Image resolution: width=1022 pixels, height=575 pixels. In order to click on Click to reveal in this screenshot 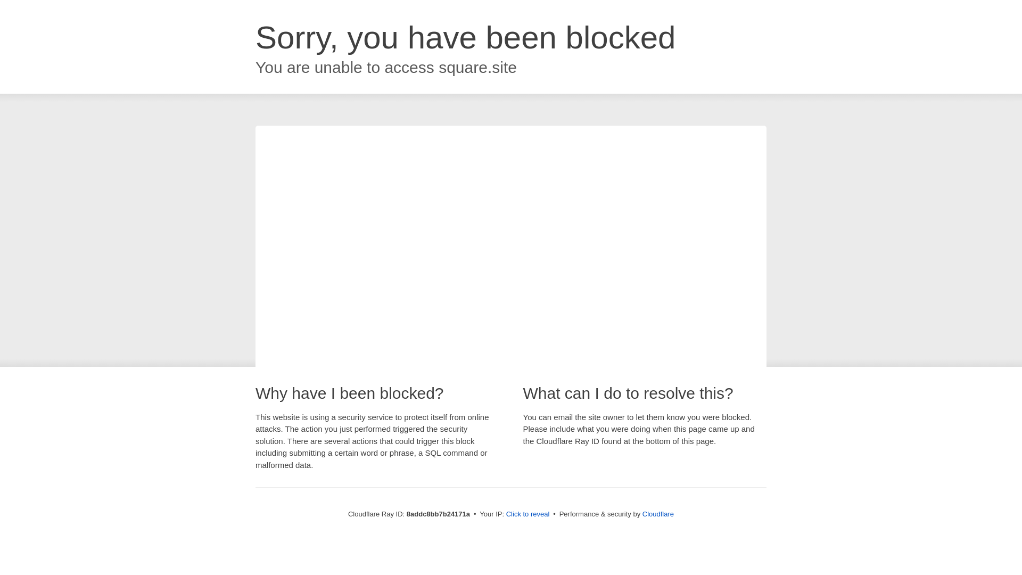, I will do `click(528, 514)`.